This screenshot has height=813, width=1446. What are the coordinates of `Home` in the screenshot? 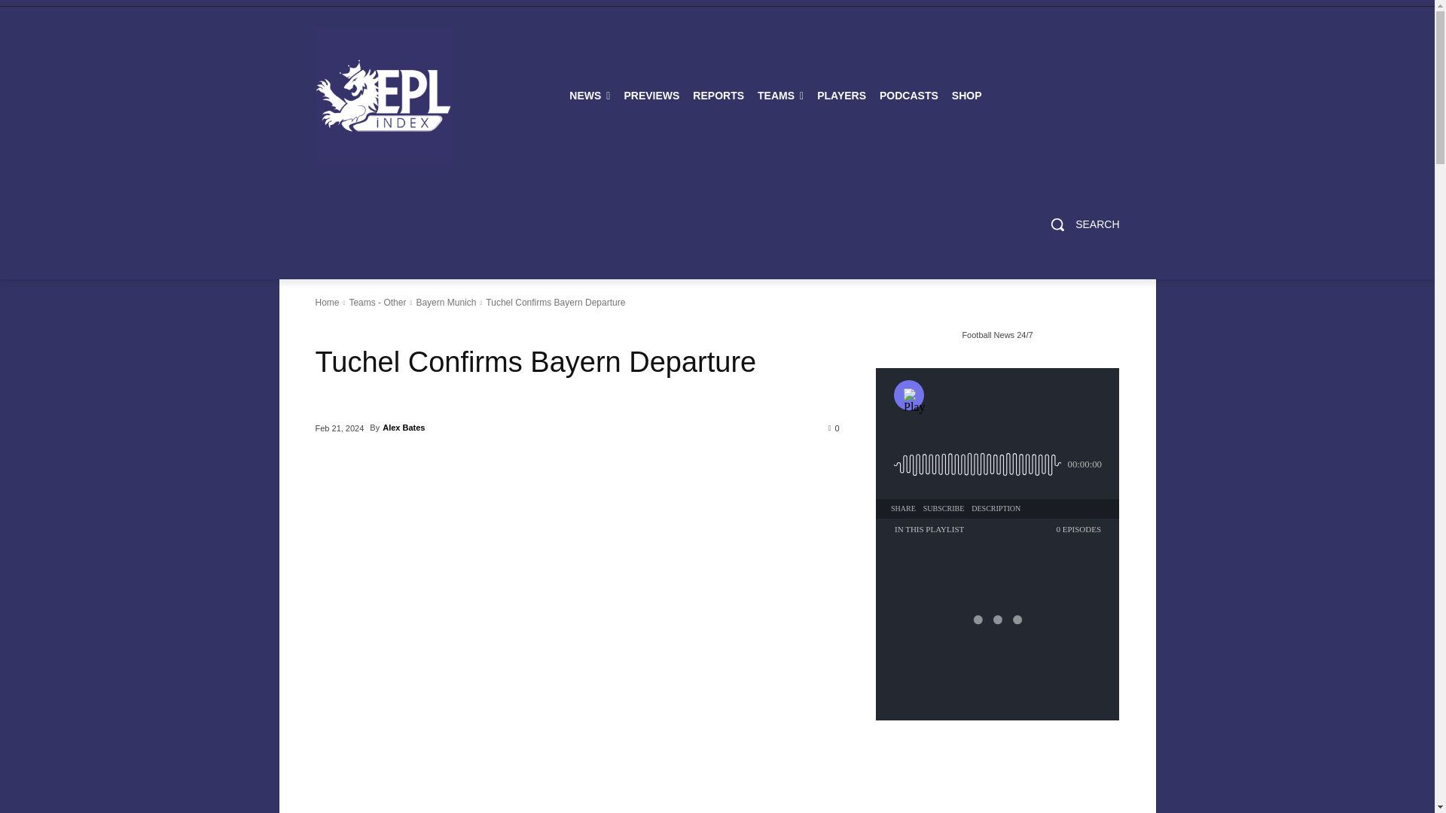 It's located at (327, 303).